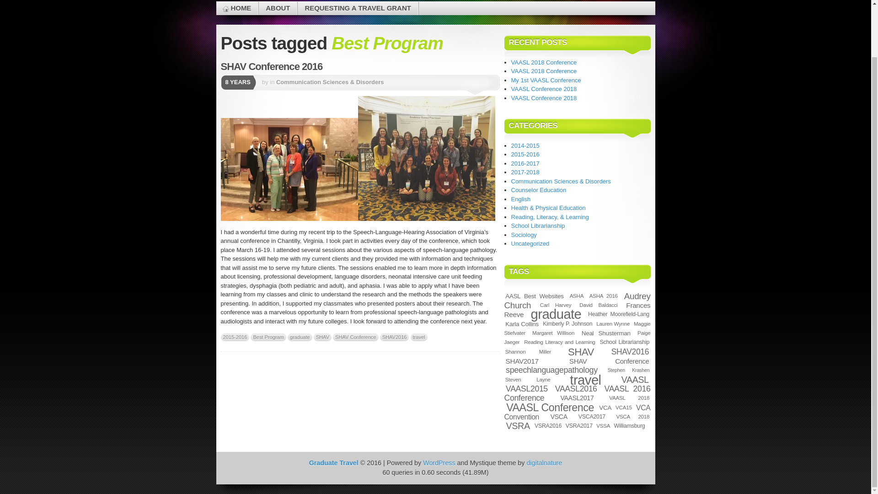 Image resolution: width=878 pixels, height=494 pixels. Describe the element at coordinates (555, 305) in the screenshot. I see `Carl Harvey` at that location.